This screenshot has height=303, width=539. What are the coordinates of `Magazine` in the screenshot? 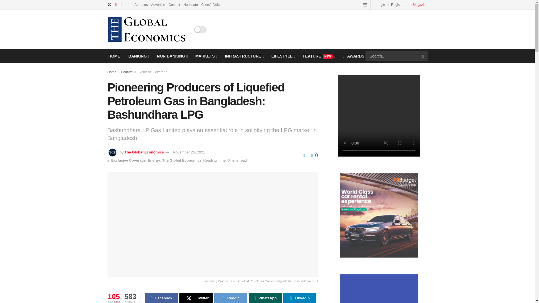 It's located at (420, 4).